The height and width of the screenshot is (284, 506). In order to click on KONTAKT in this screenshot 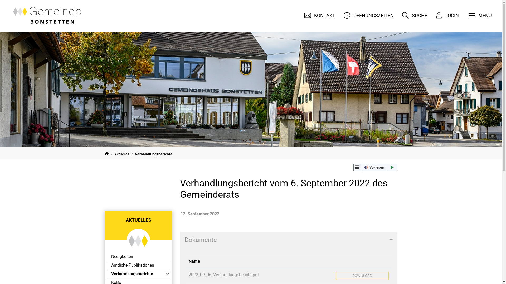, I will do `click(317, 15)`.